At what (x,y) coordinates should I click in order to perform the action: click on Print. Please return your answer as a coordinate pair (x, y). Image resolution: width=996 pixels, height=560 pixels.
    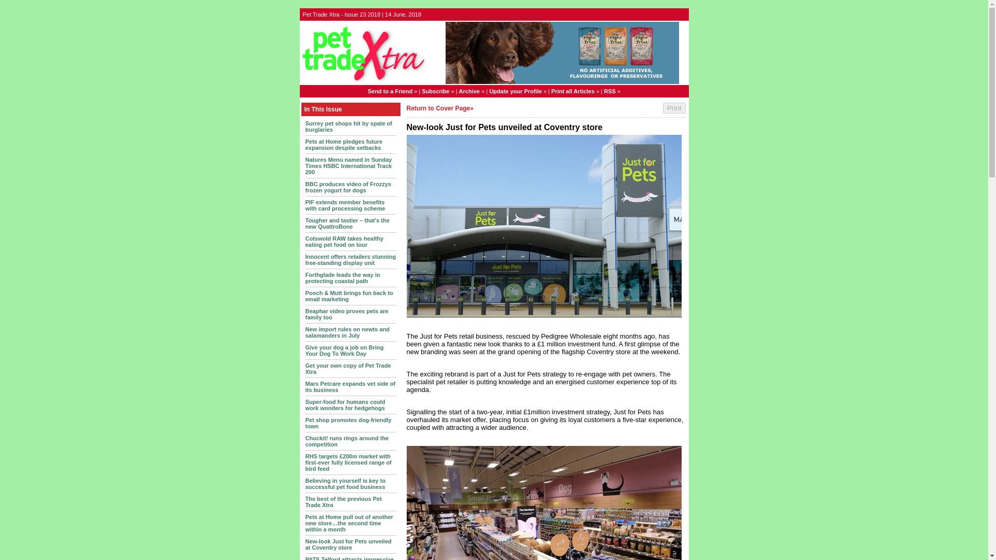
    Looking at the image, I should click on (674, 108).